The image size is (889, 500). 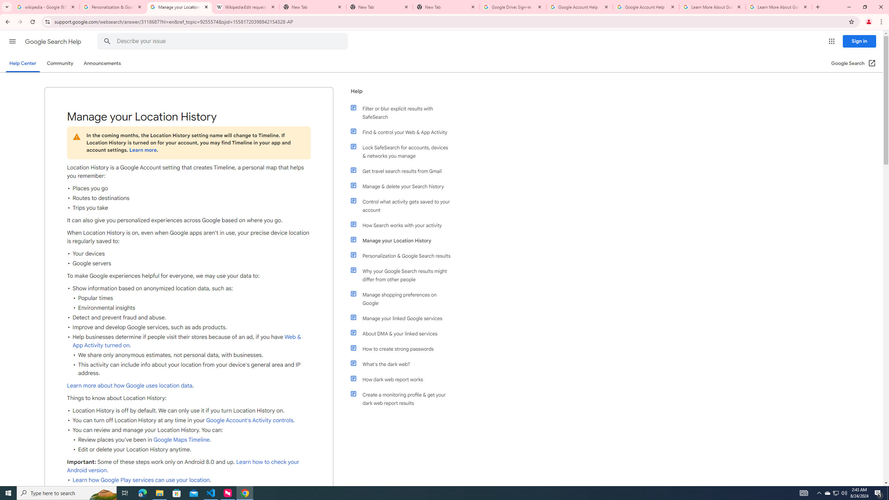 What do you see at coordinates (47, 22) in the screenshot?
I see `View site information` at bounding box center [47, 22].